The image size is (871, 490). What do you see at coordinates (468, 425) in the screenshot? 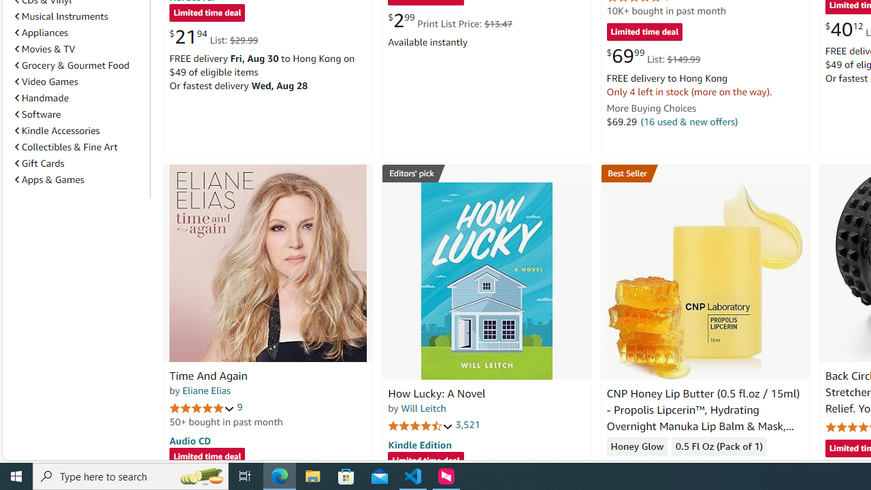
I see `3,521` at bounding box center [468, 425].